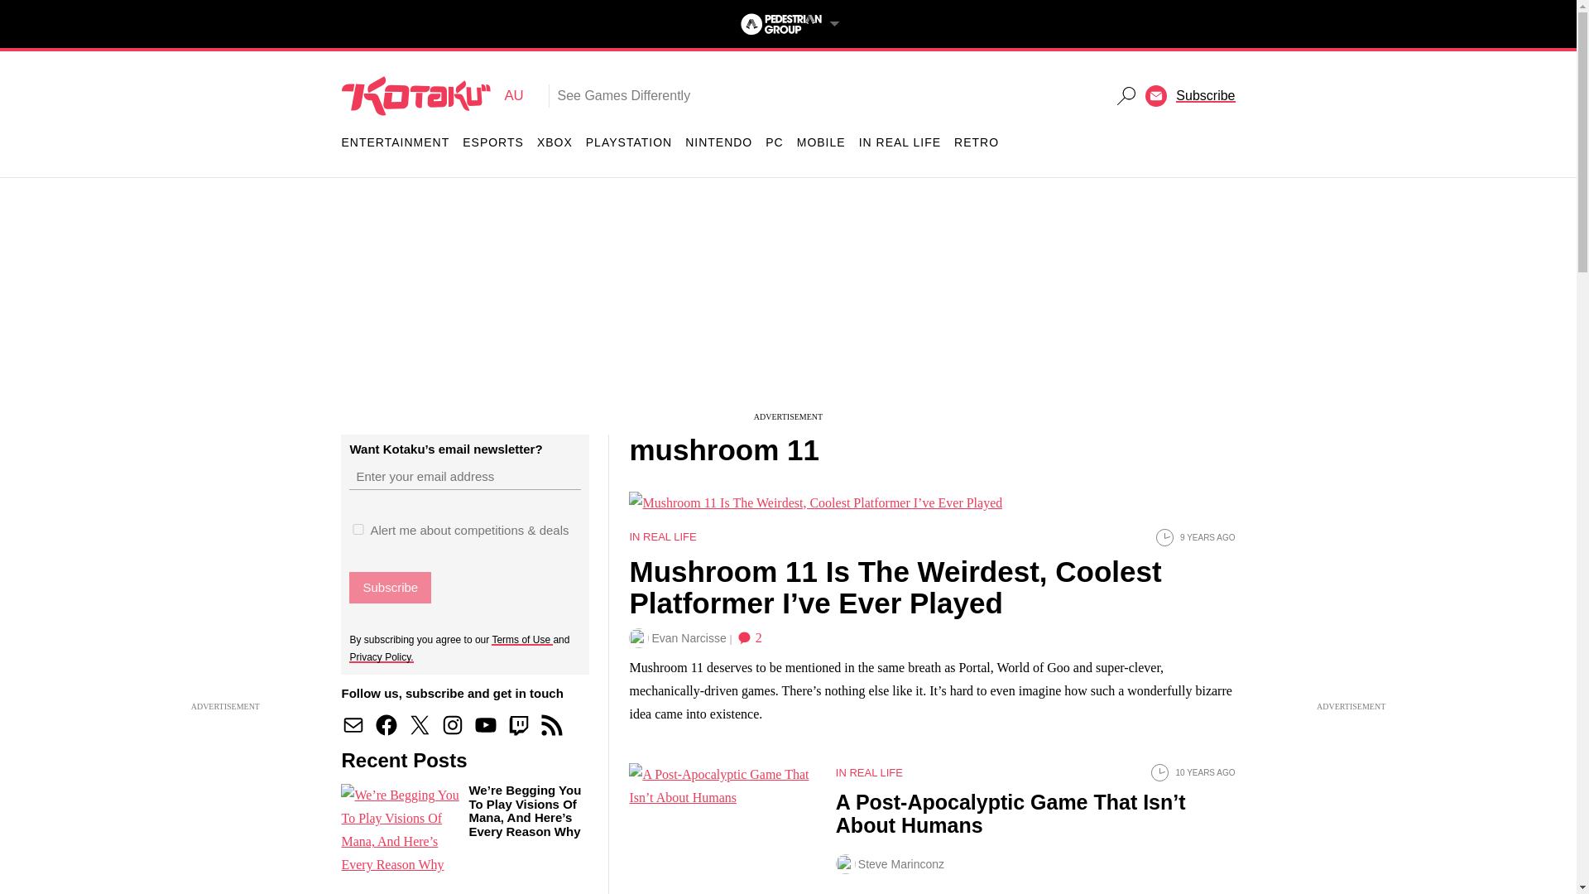 The height and width of the screenshot is (894, 1589). Describe the element at coordinates (419, 725) in the screenshot. I see `X` at that location.